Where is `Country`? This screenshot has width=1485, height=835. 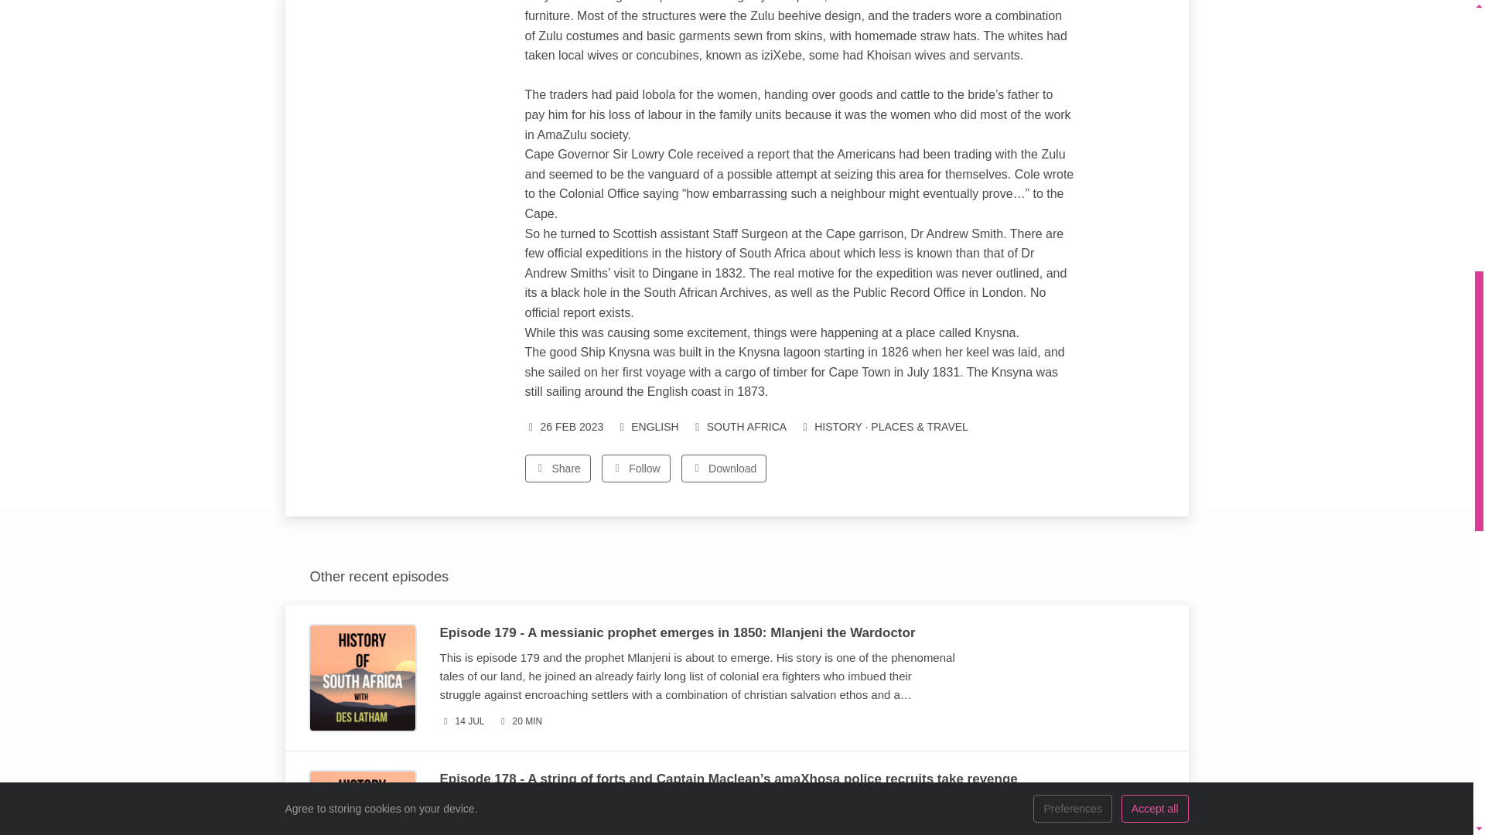 Country is located at coordinates (739, 427).